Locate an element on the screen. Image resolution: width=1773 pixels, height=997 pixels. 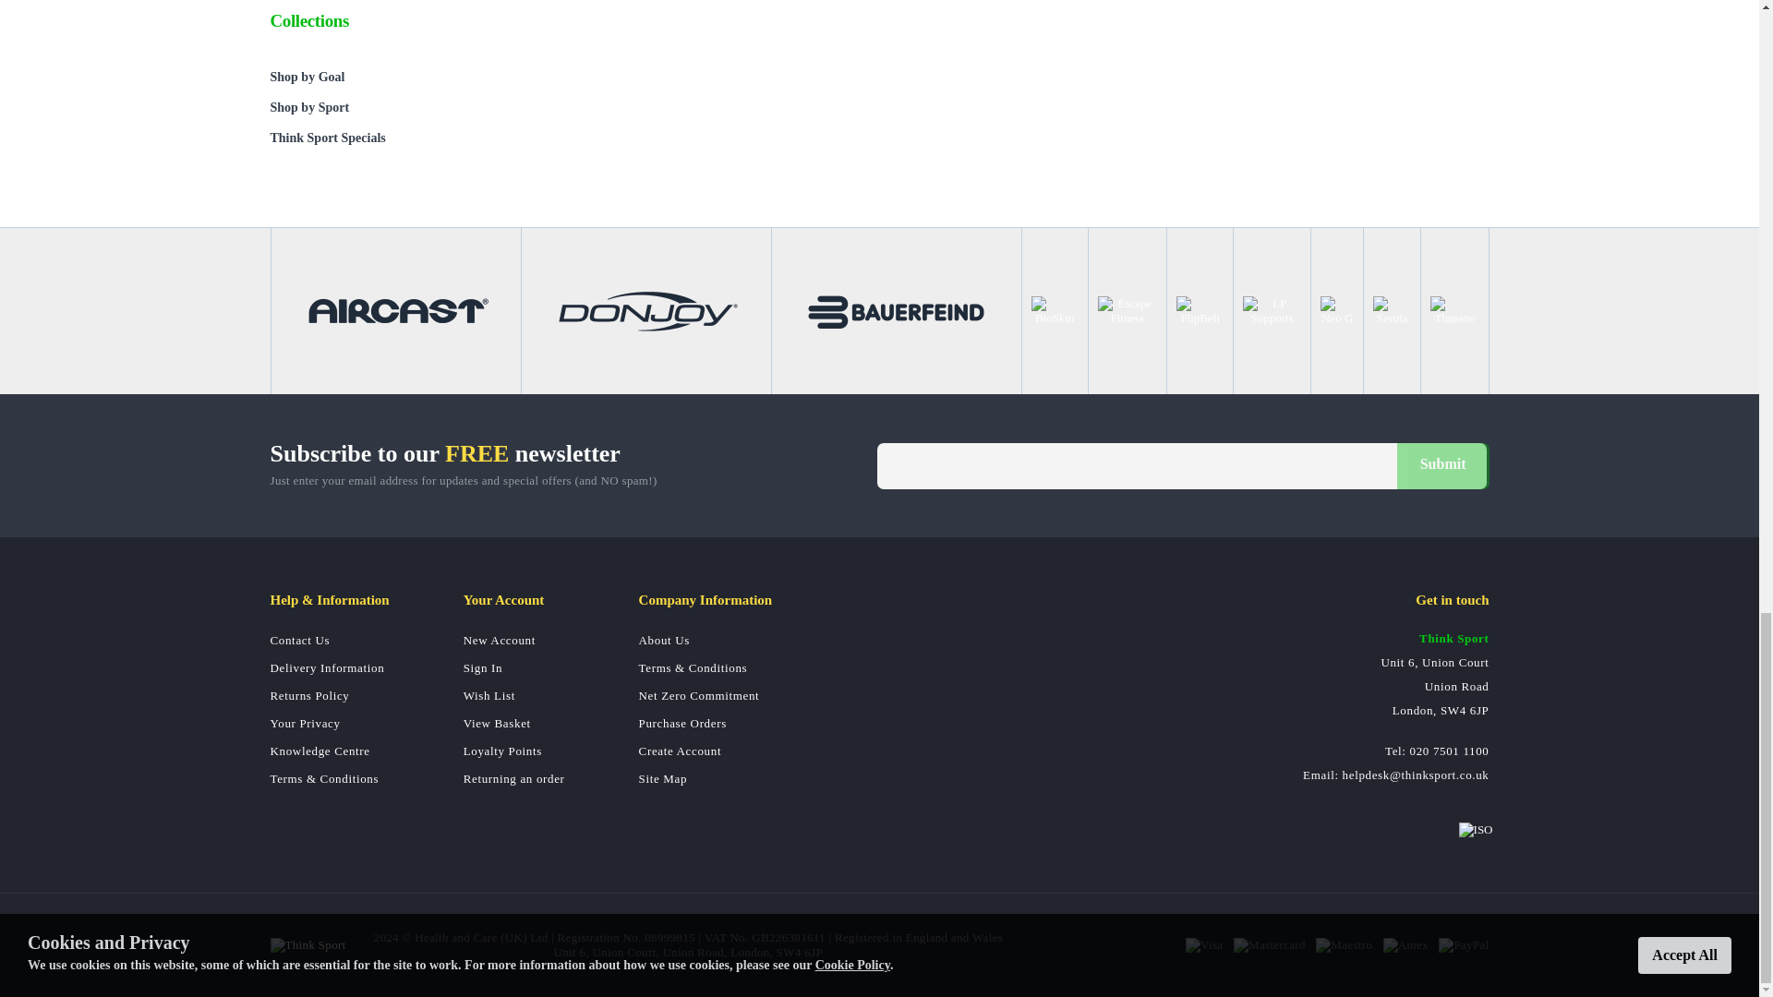
Think Sport Specials is located at coordinates (399, 138).